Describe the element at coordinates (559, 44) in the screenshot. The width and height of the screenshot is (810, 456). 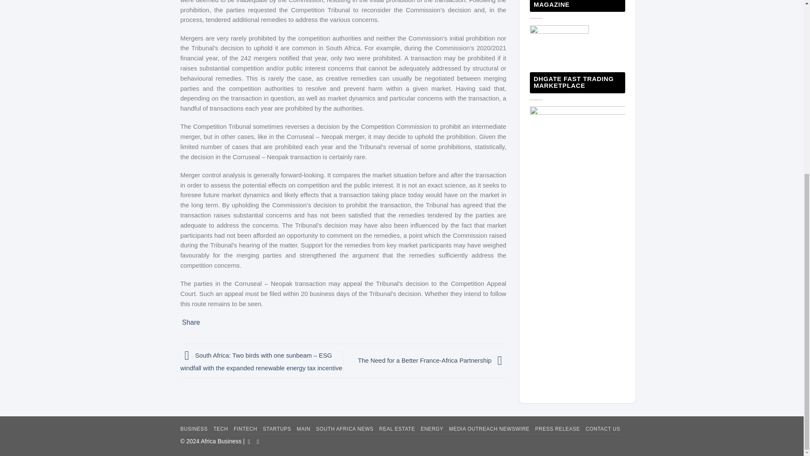
I see `UAE Business Magazine` at that location.